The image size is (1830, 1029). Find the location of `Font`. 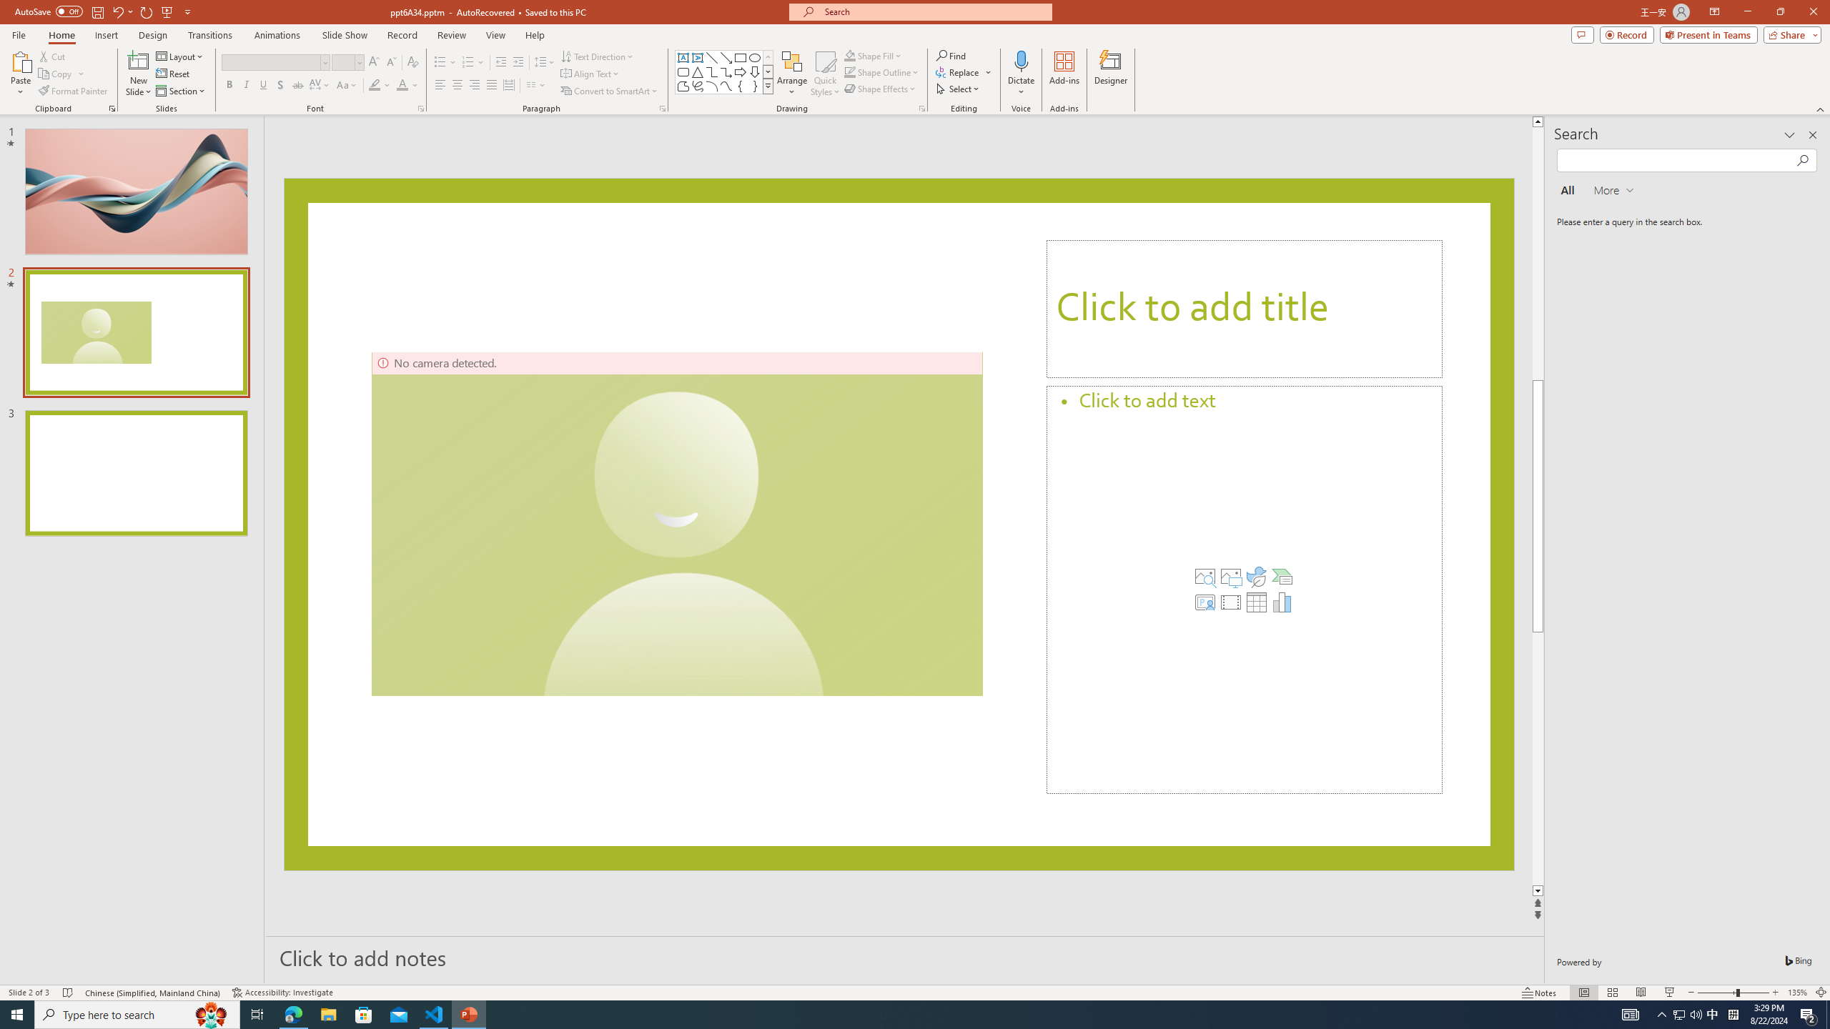

Font is located at coordinates (270, 61).